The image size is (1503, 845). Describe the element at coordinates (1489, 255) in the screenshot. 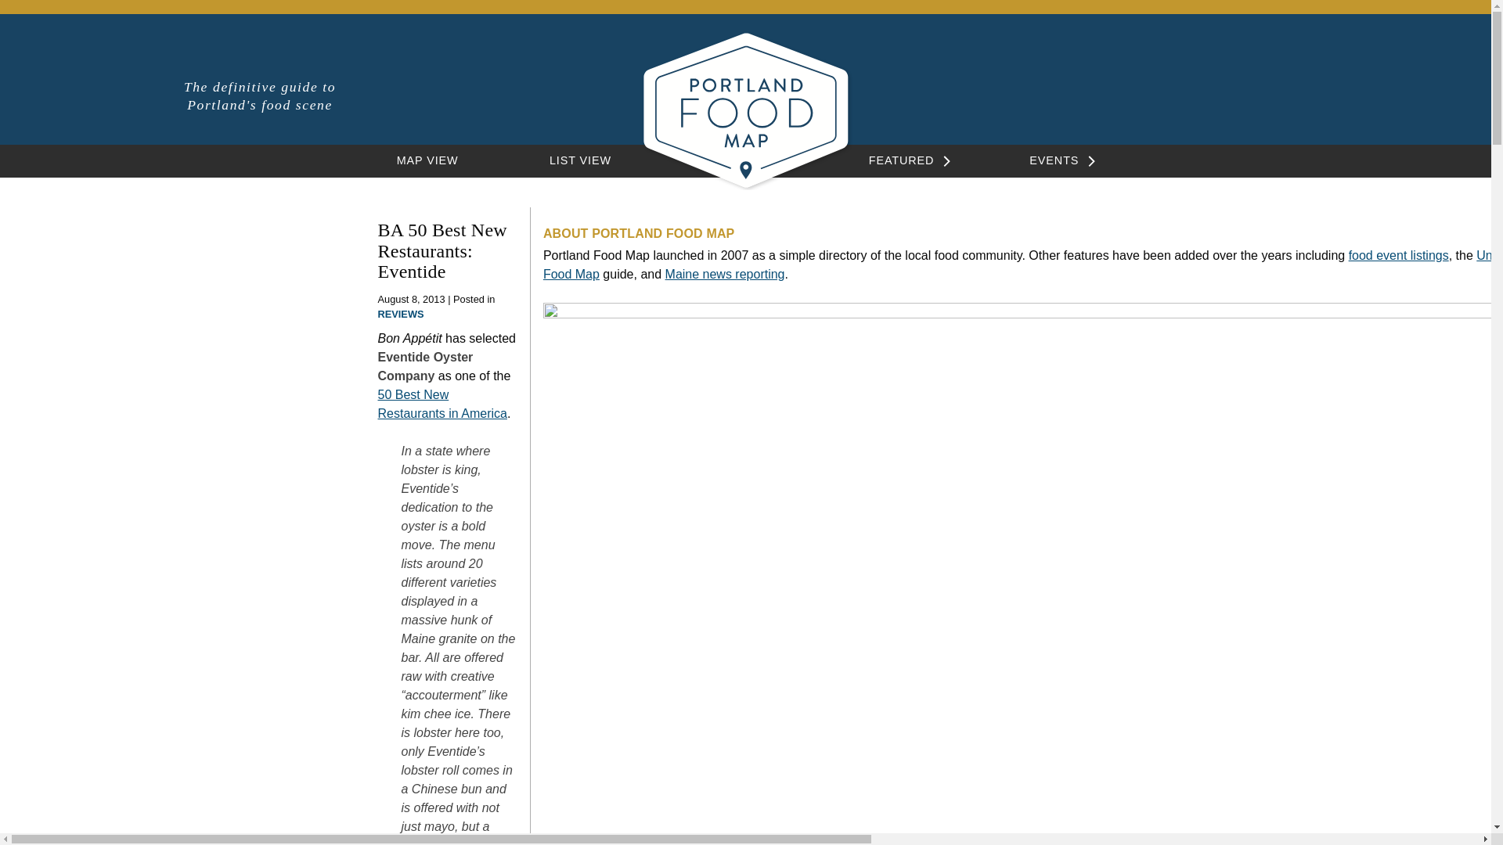

I see `Under Construction` at that location.